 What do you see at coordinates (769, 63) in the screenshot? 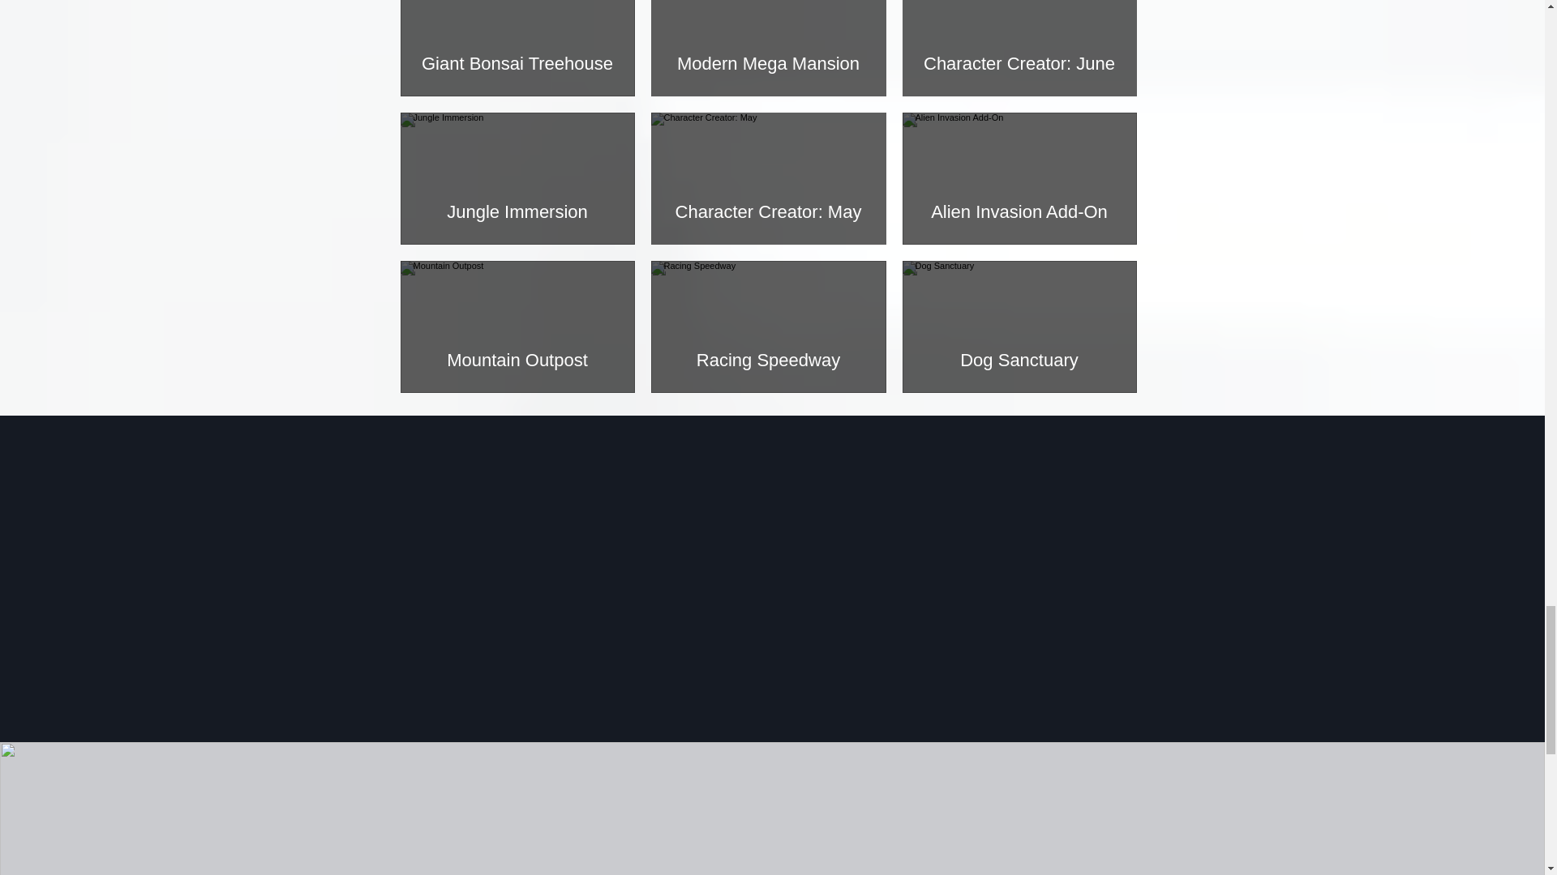
I see `Modern Mega Mansion` at bounding box center [769, 63].